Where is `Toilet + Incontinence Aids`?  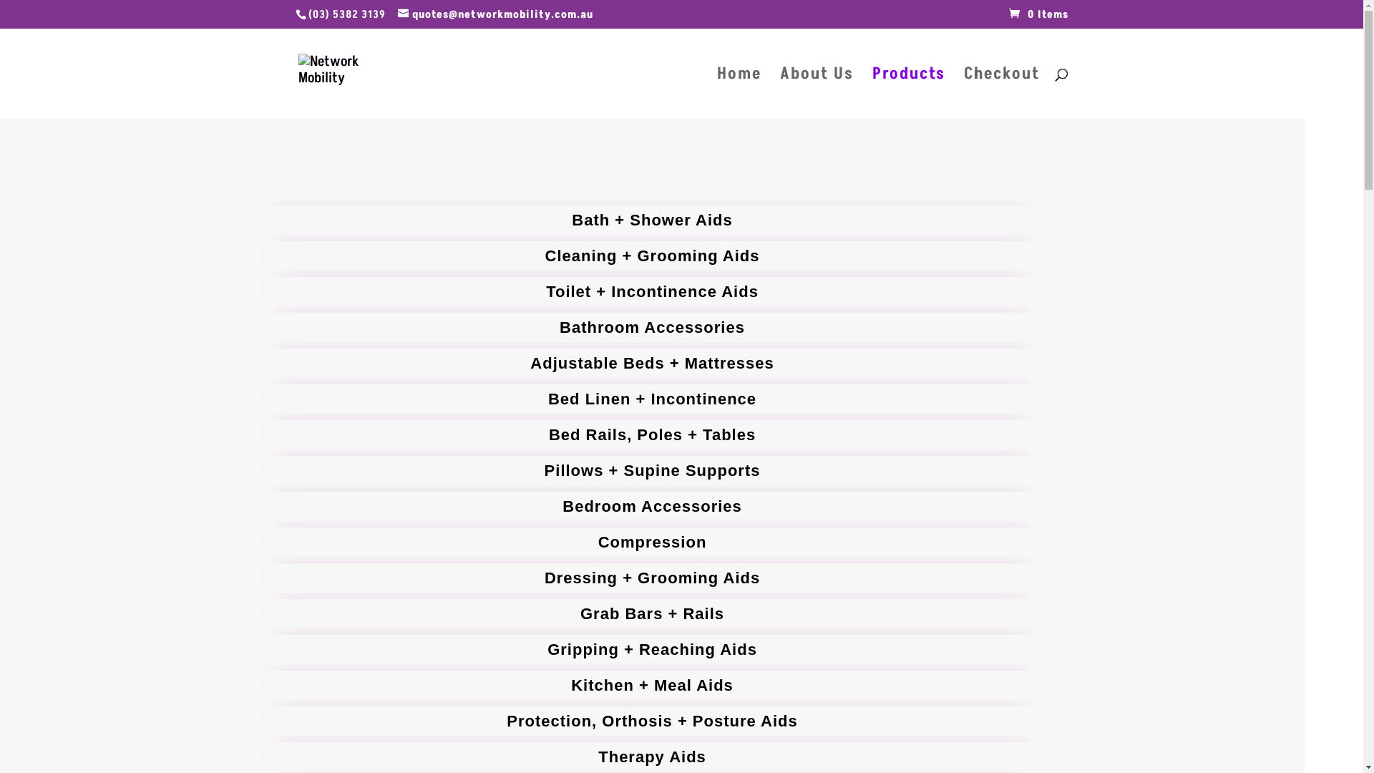 Toilet + Incontinence Aids is located at coordinates (653, 292).